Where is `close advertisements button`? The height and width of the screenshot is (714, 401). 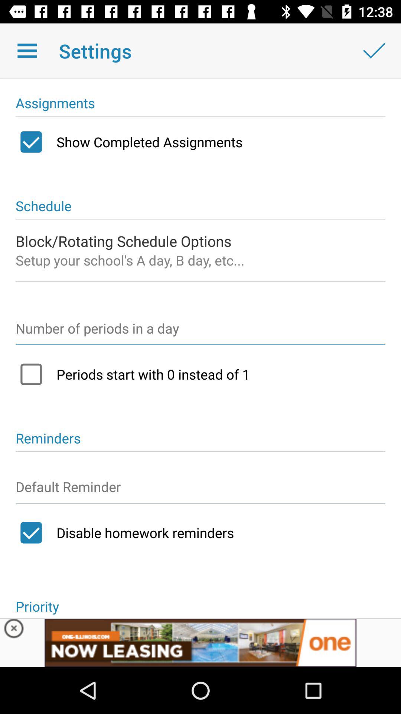
close advertisements button is located at coordinates (14, 630).